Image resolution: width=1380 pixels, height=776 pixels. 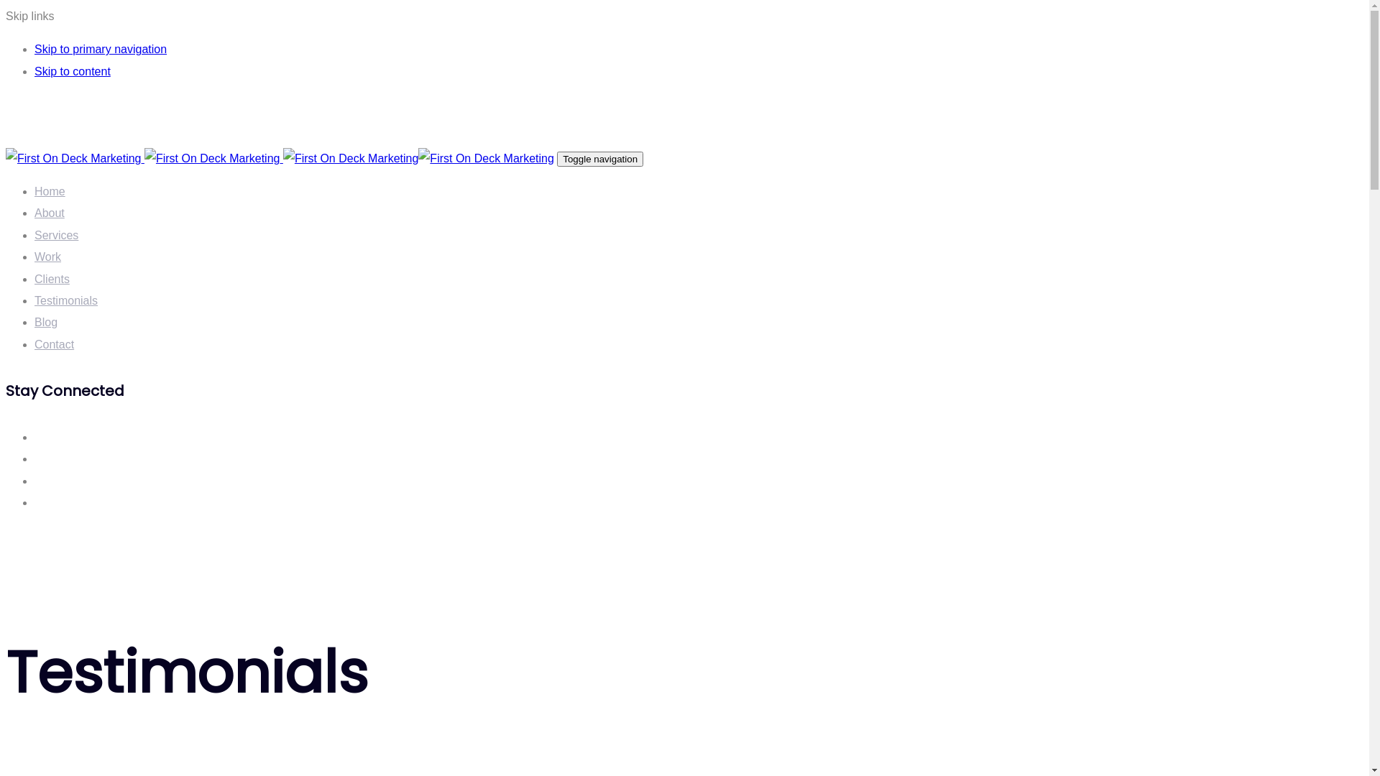 What do you see at coordinates (52, 279) in the screenshot?
I see `Clients` at bounding box center [52, 279].